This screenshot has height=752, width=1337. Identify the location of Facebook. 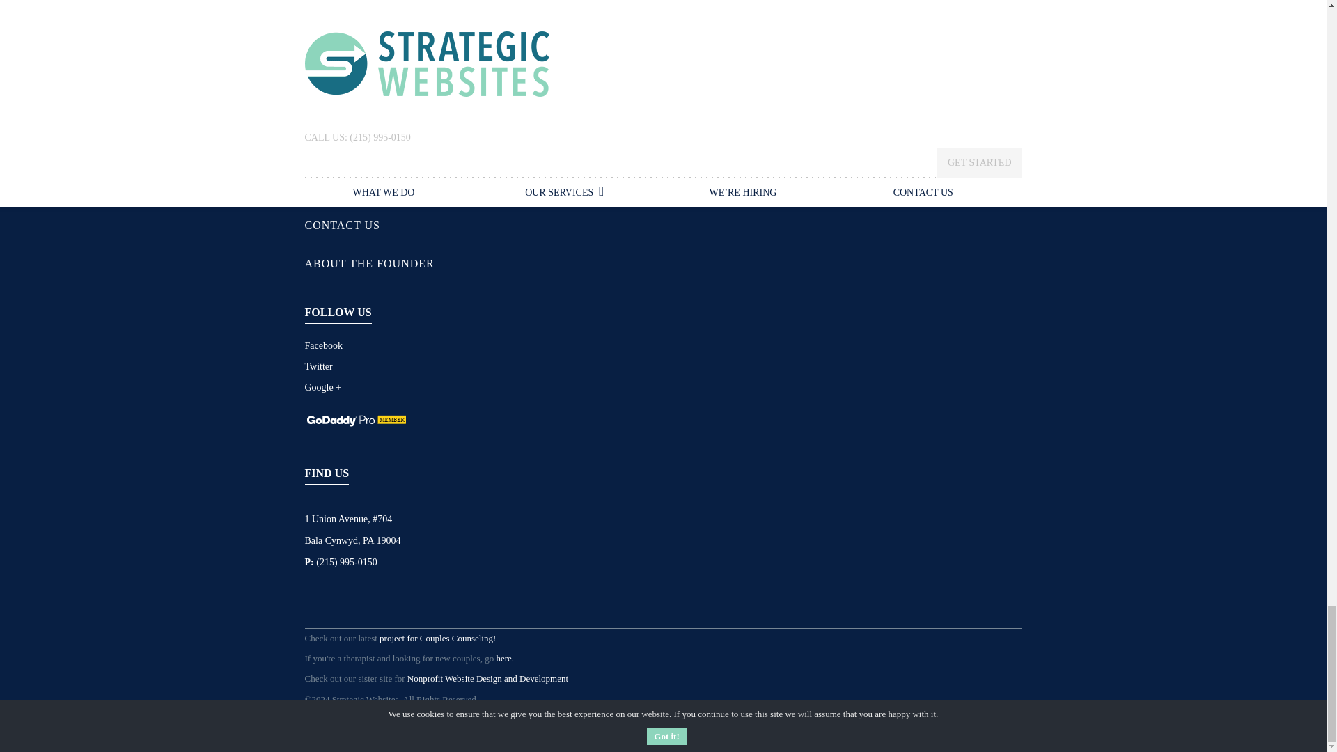
(323, 345).